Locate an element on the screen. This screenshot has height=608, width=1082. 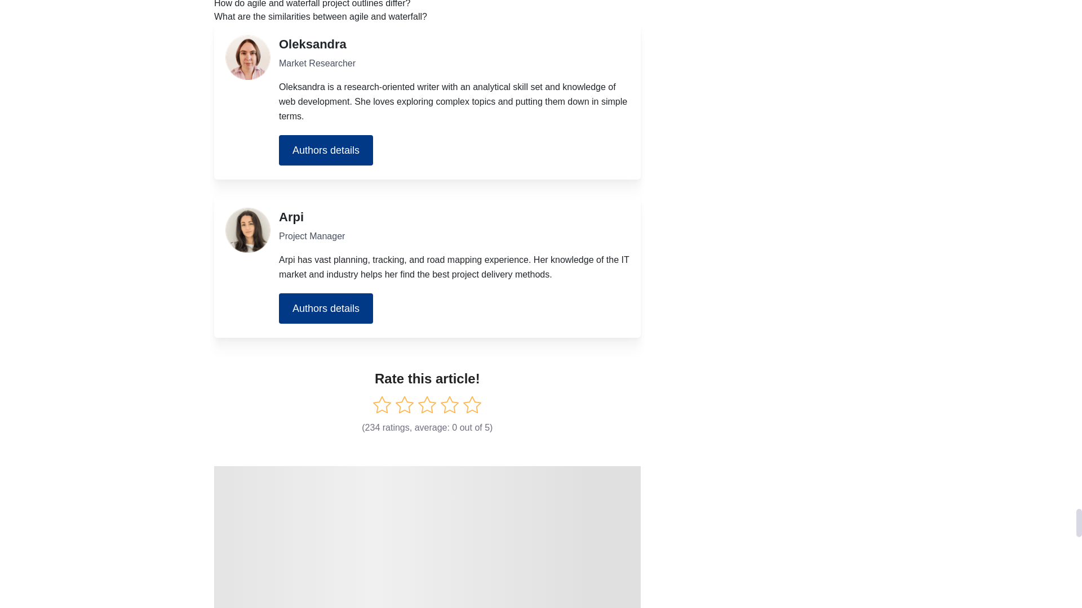
Rate this article is located at coordinates (427, 405).